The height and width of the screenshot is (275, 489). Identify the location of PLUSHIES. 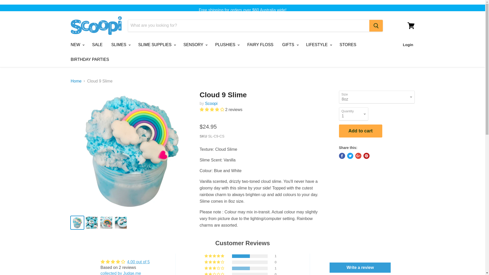
(227, 45).